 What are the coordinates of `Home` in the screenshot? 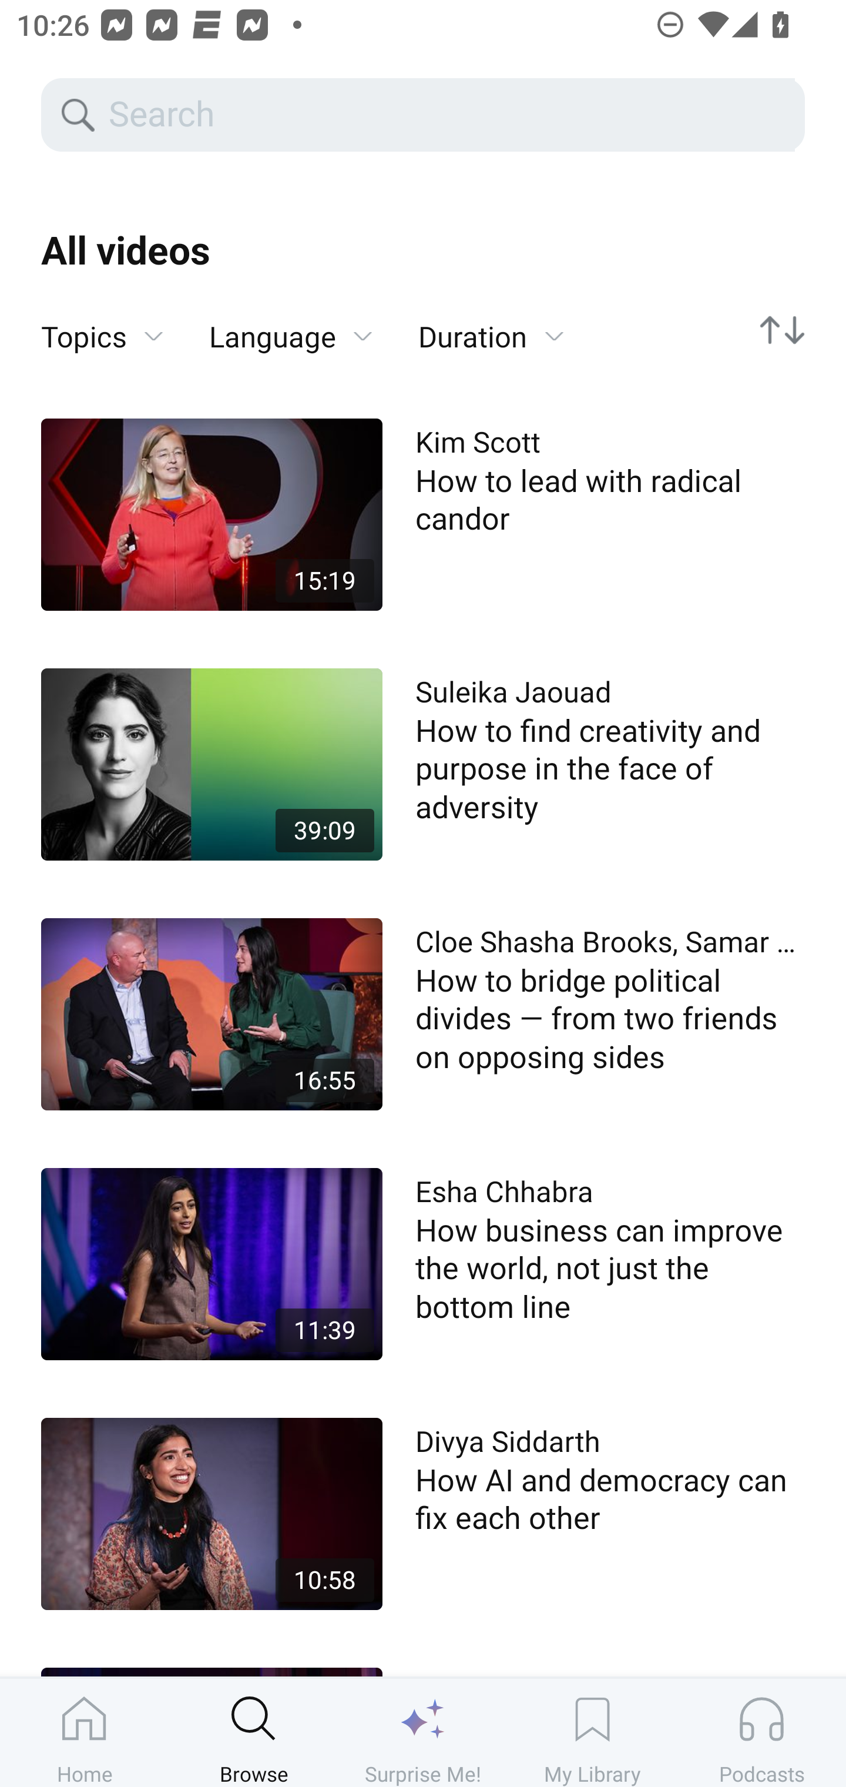 It's located at (85, 1732).